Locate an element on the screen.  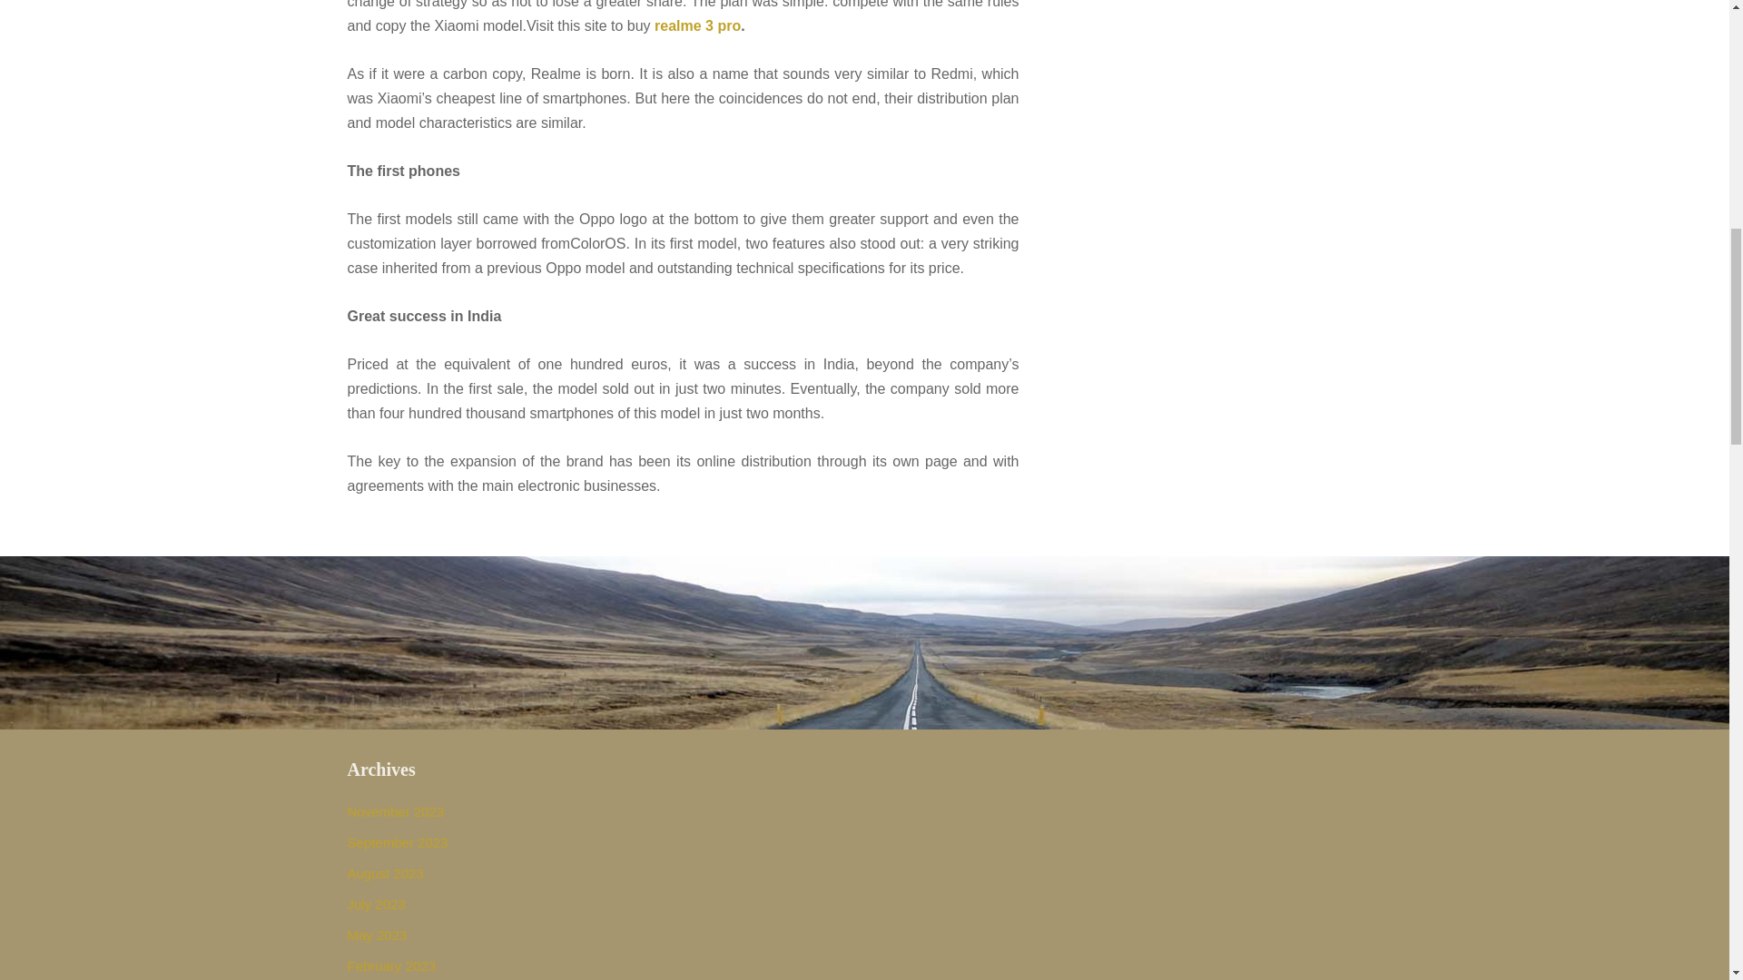
August 2023 is located at coordinates (385, 873).